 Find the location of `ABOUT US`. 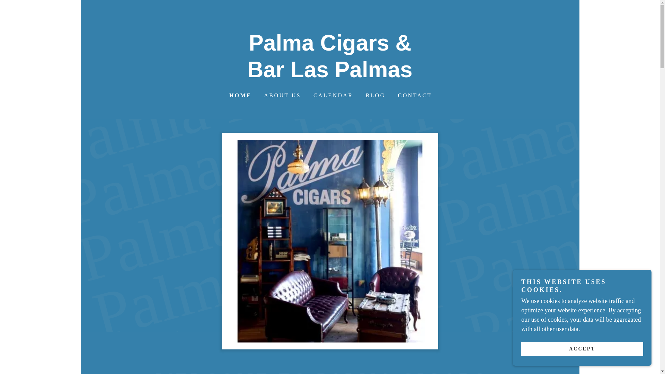

ABOUT US is located at coordinates (282, 96).